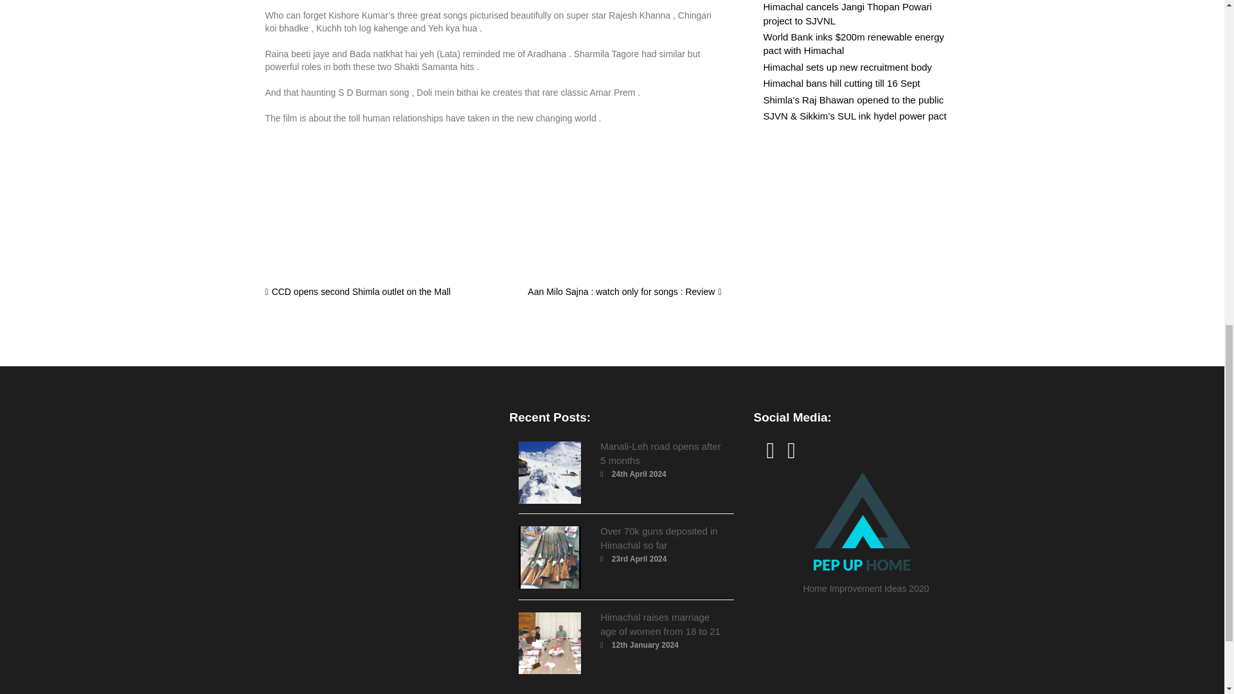 This screenshot has height=694, width=1234. Describe the element at coordinates (660, 452) in the screenshot. I see `Manali-Leh road opens after 5 months` at that location.